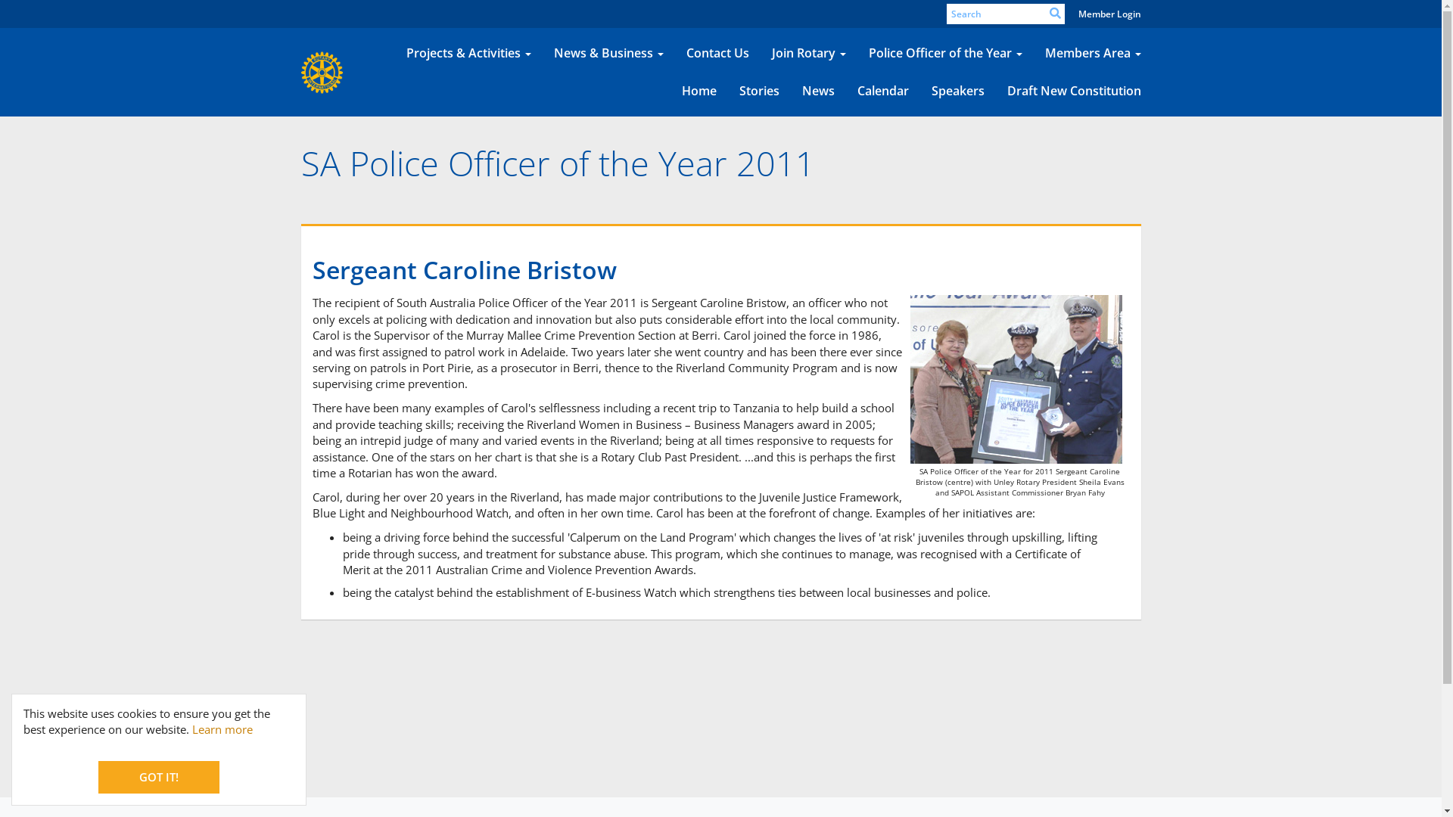  I want to click on Member Login, so click(1109, 14).